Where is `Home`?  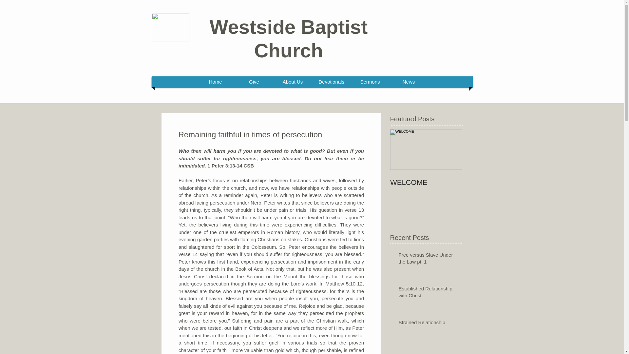 Home is located at coordinates (216, 82).